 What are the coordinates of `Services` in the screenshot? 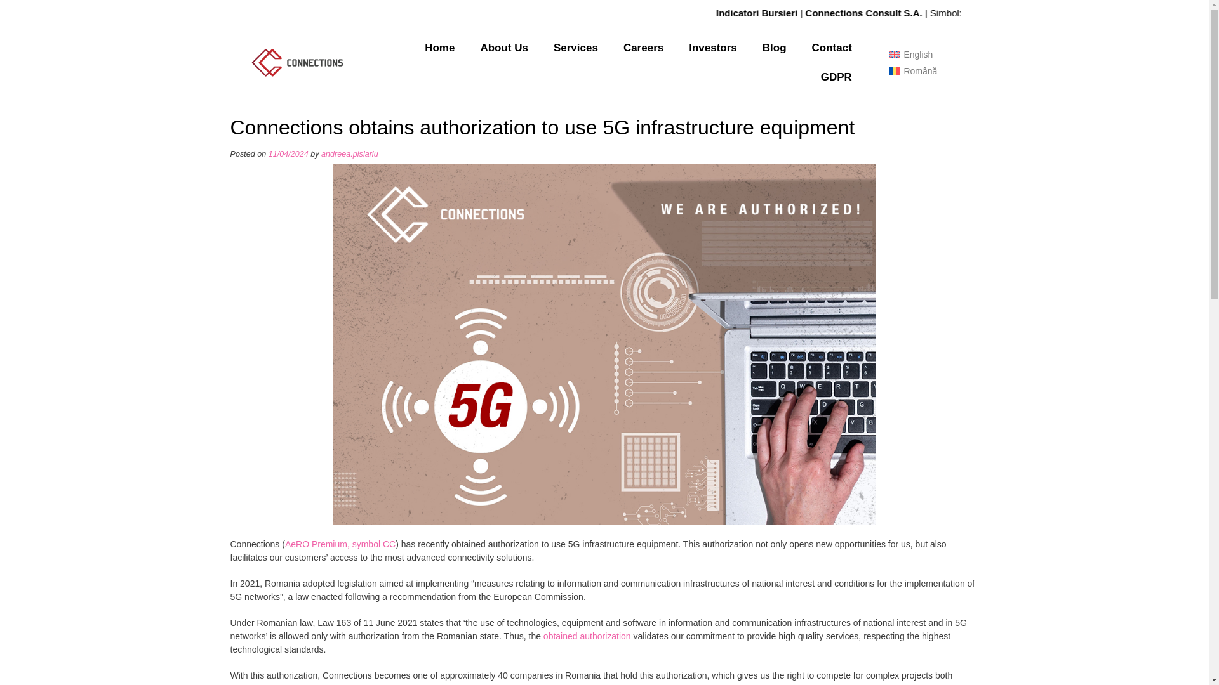 It's located at (575, 47).